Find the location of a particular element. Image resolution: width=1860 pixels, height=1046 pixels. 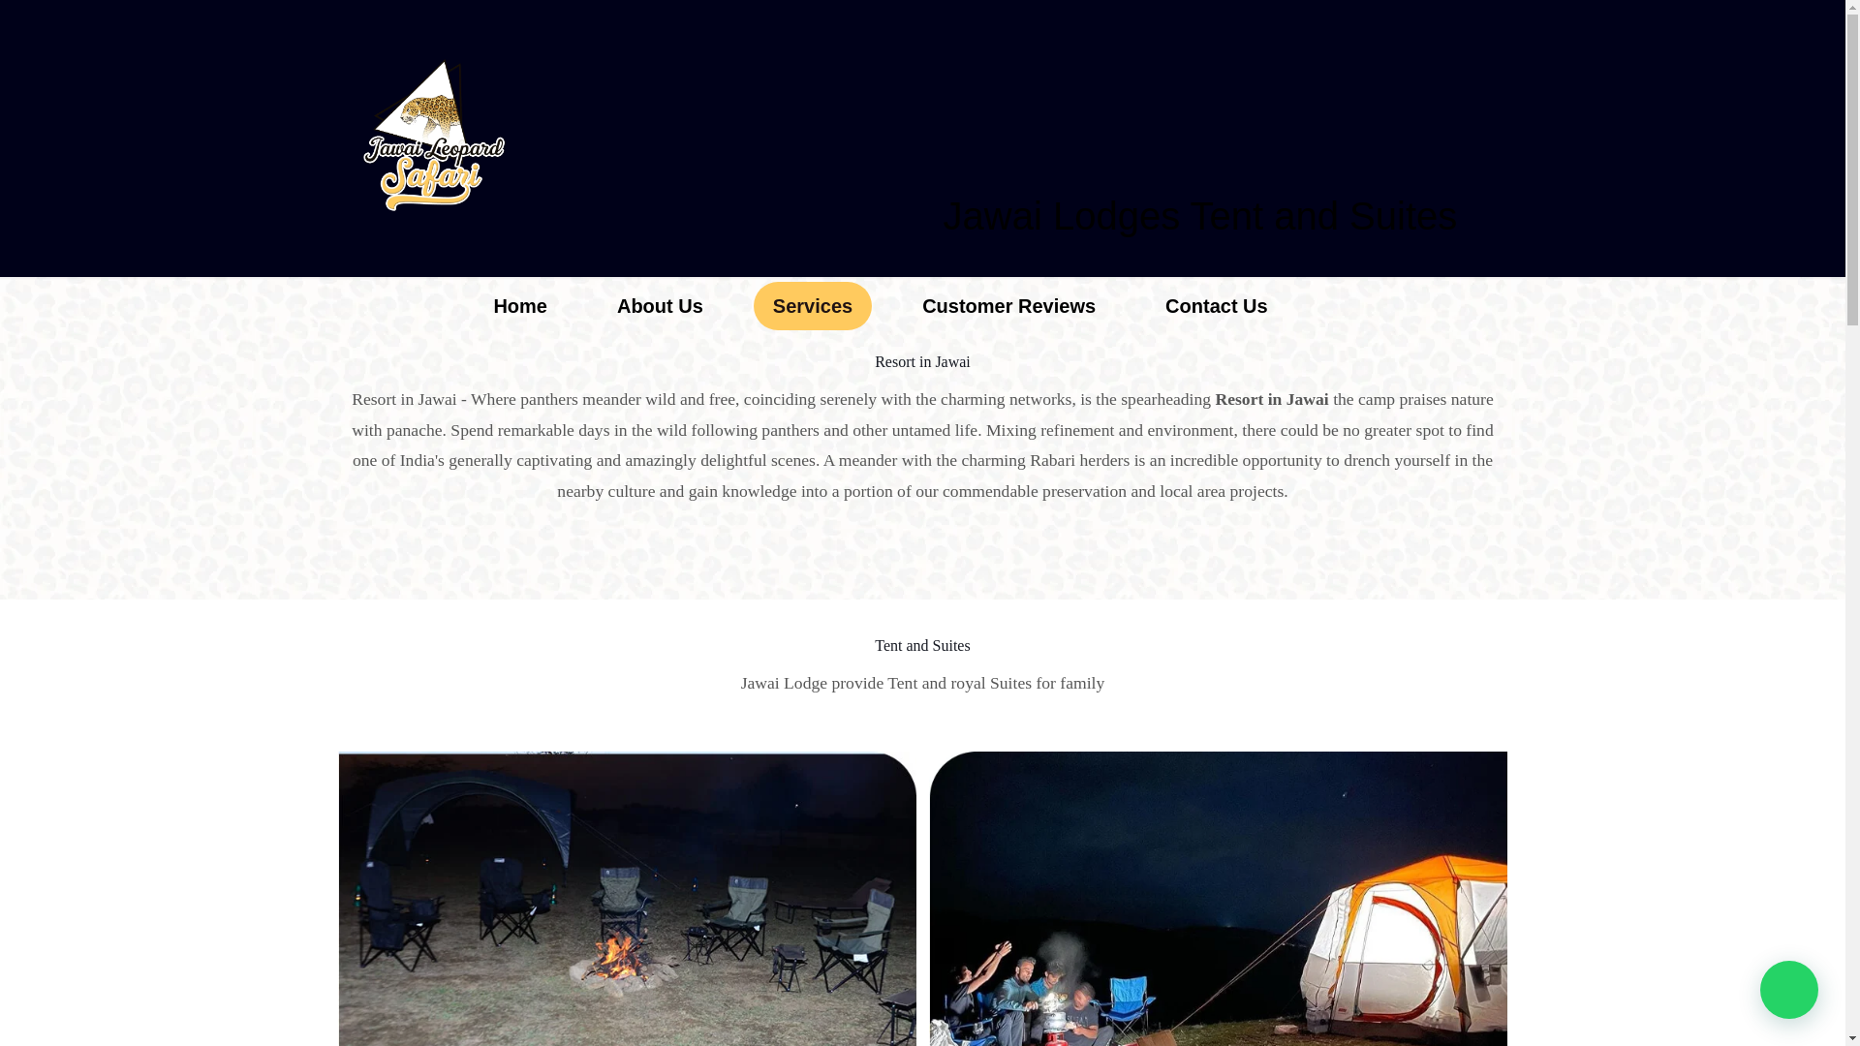

Jawai Leopard Safari is located at coordinates (434, 136).